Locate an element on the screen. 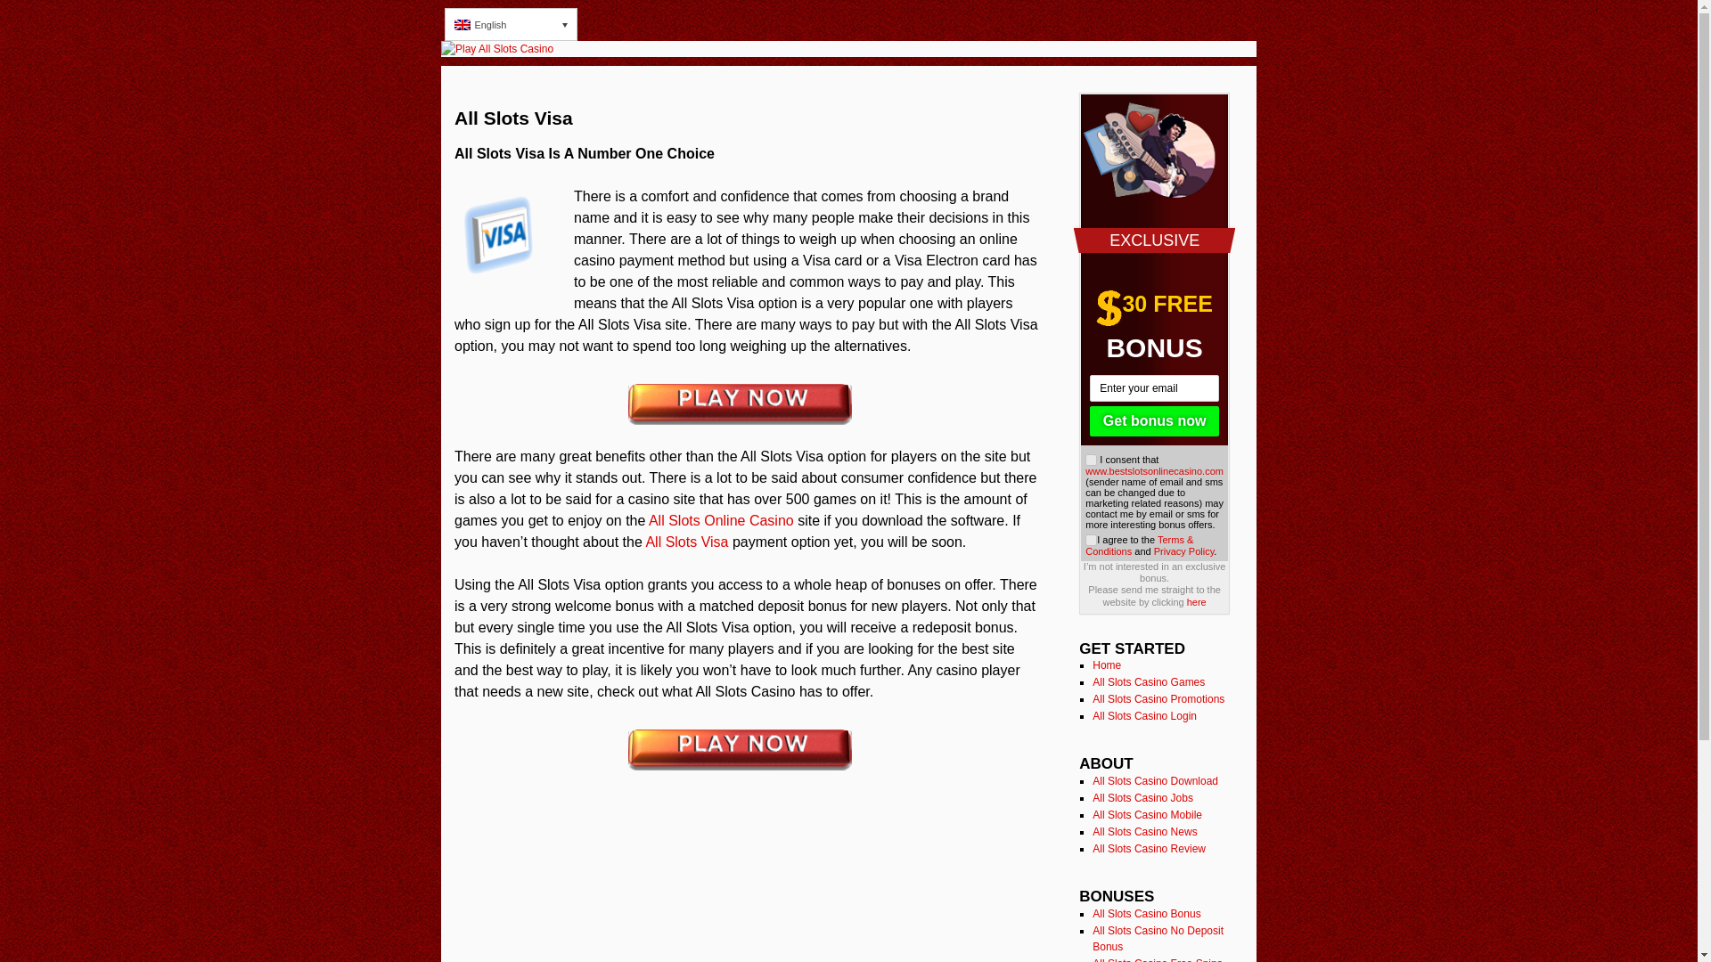 The height and width of the screenshot is (962, 1711). Get bonus now is located at coordinates (1154, 420).